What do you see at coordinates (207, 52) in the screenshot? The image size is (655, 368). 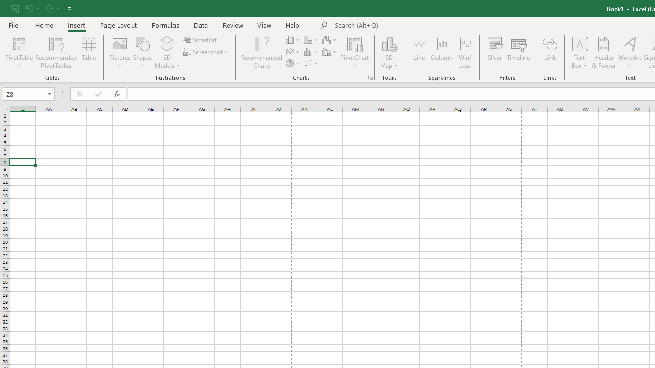 I see `Screenshot` at bounding box center [207, 52].